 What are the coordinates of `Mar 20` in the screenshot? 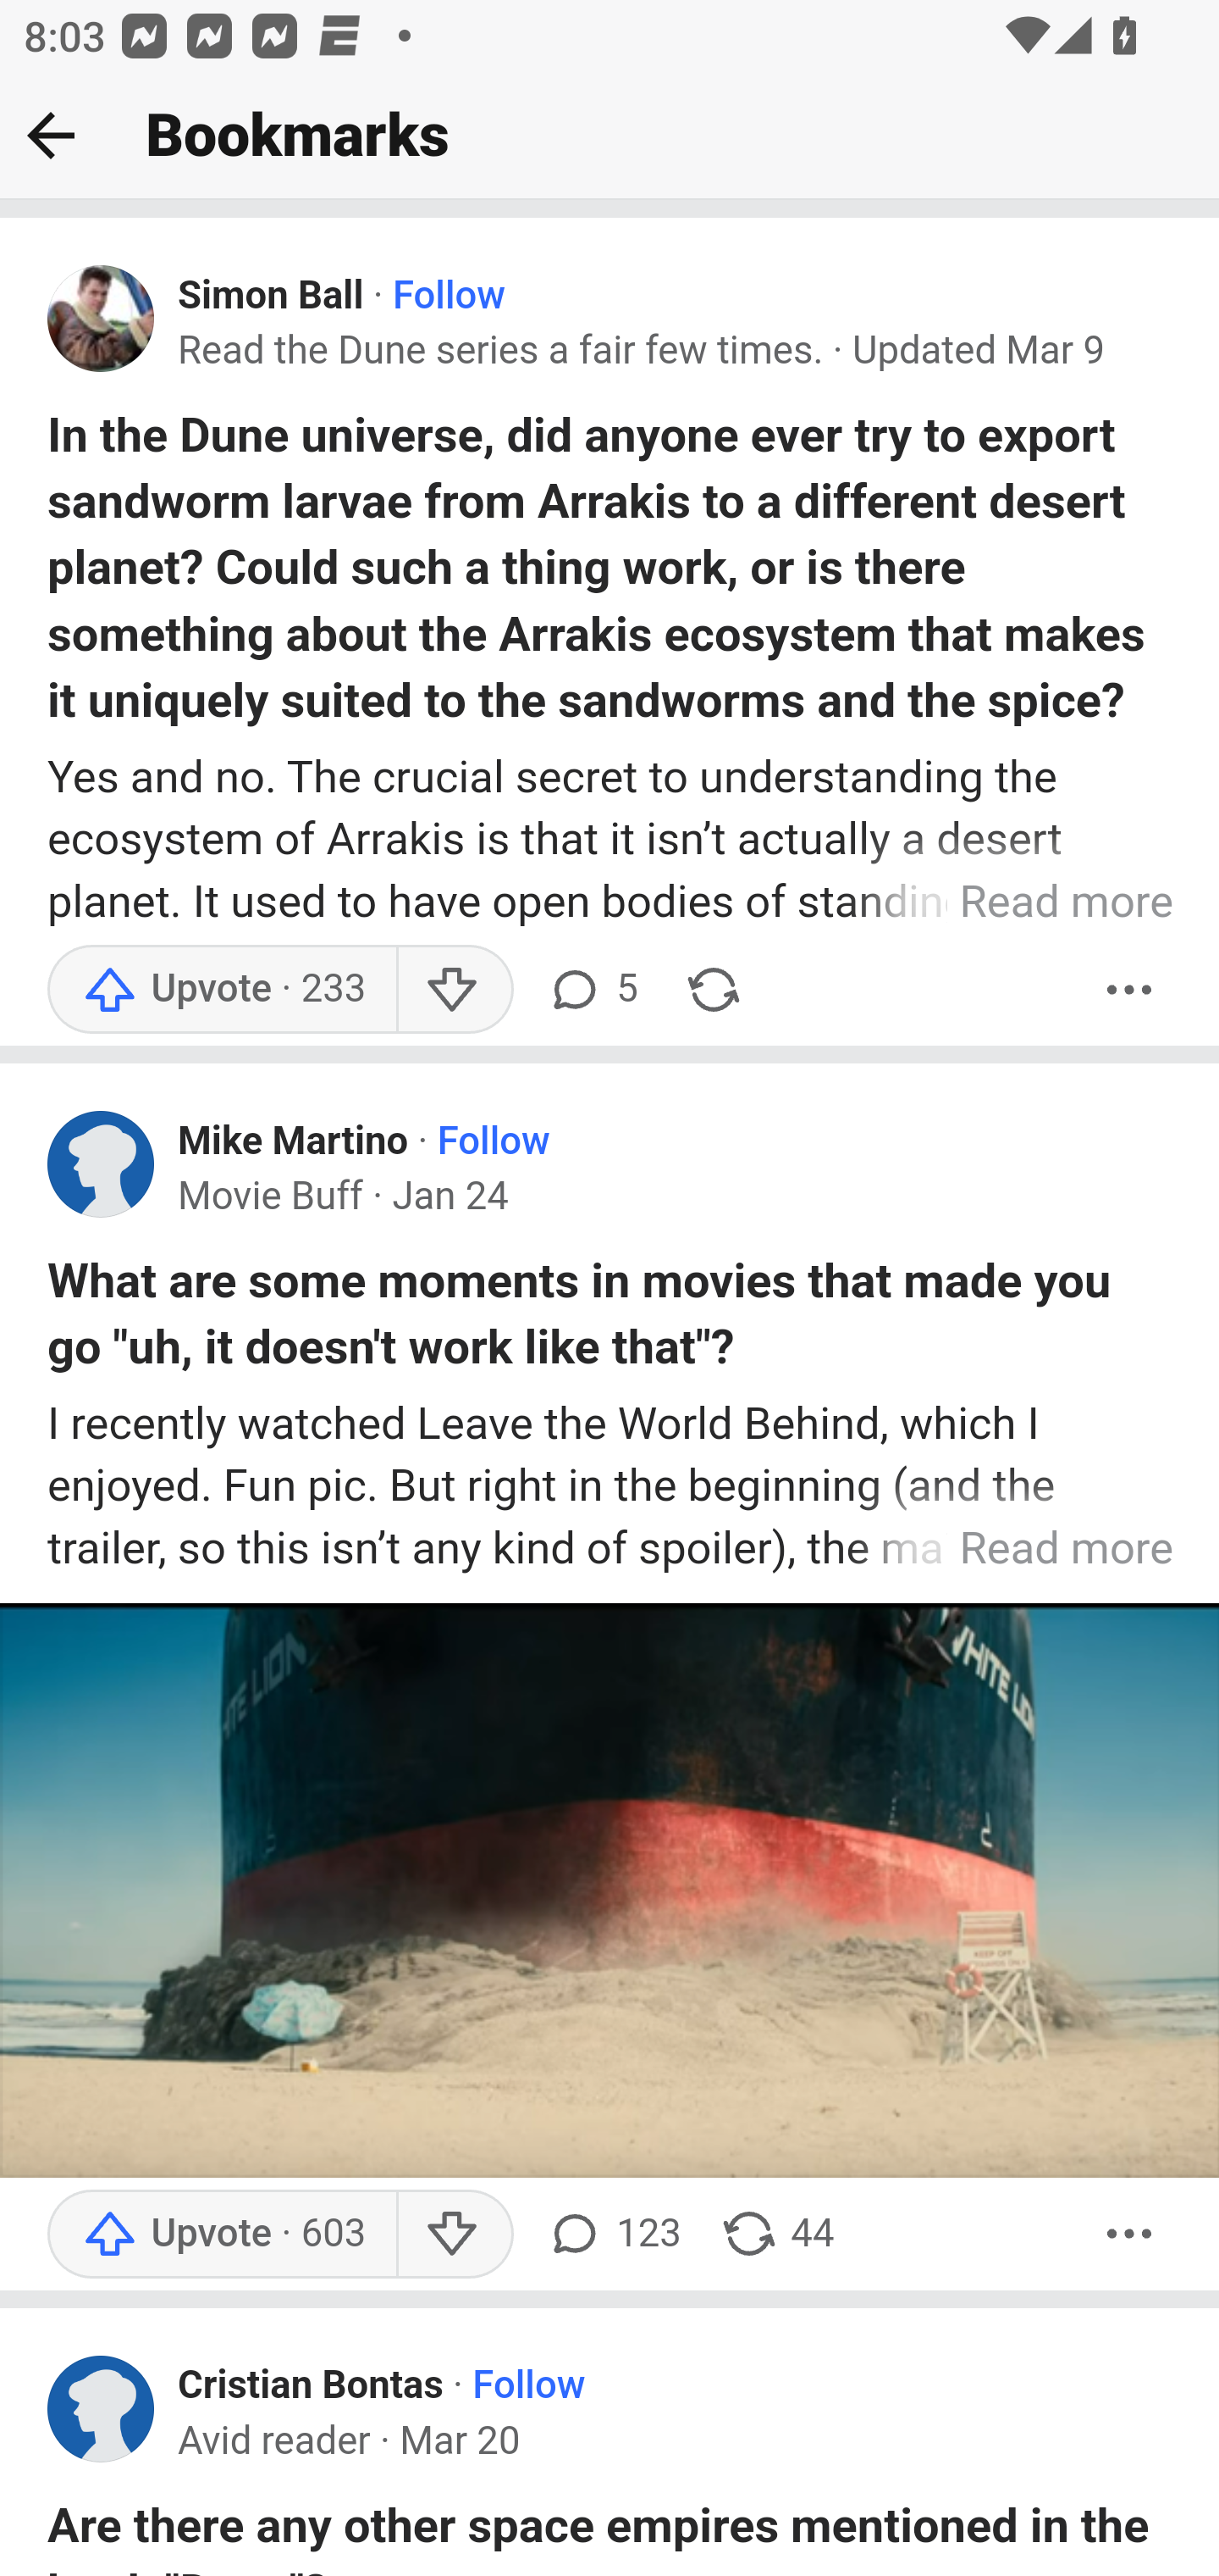 It's located at (459, 2442).